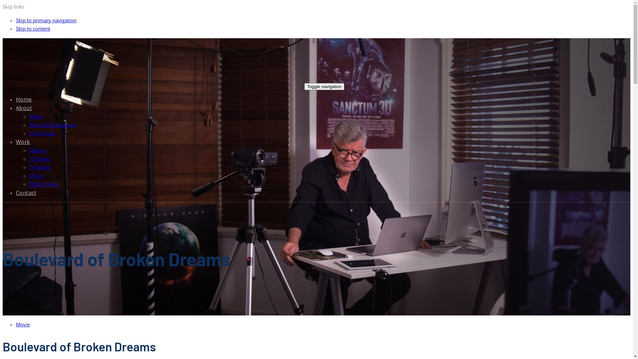  I want to click on Movie, so click(23, 324).